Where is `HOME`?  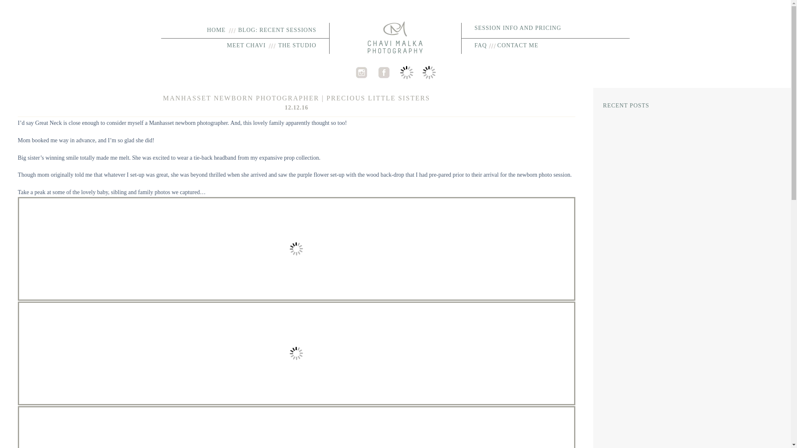 HOME is located at coordinates (216, 30).